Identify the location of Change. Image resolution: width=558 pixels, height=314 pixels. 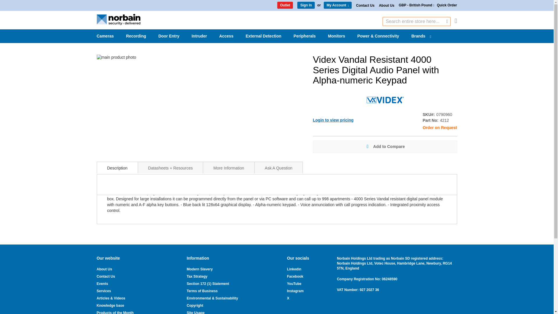
(348, 5).